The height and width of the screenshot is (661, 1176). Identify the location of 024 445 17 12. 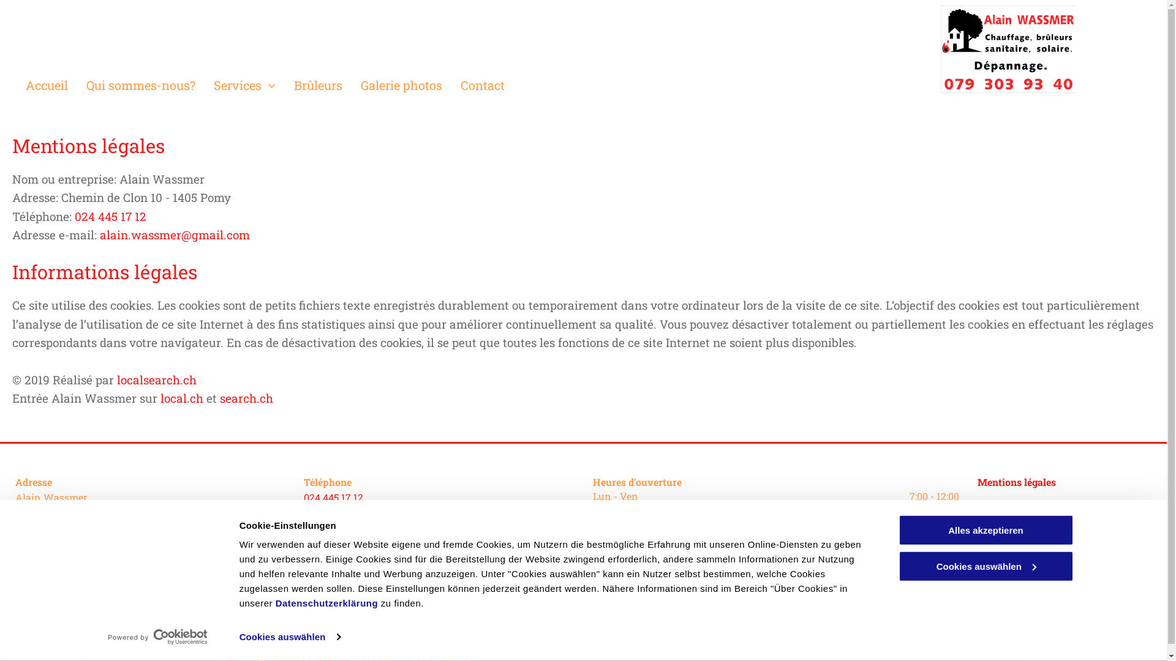
(333, 497).